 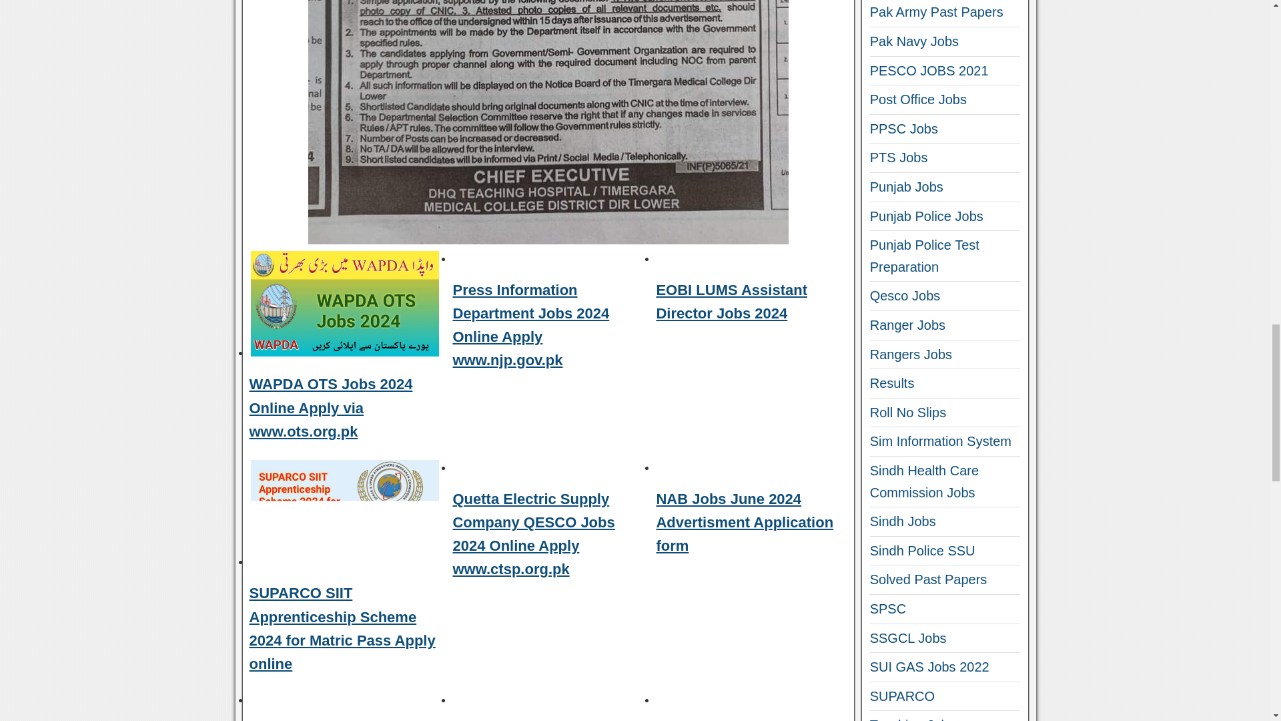 What do you see at coordinates (331, 407) in the screenshot?
I see `WAPDA OTS Jobs 2024 Online Apply via www.ots.org.pk` at bounding box center [331, 407].